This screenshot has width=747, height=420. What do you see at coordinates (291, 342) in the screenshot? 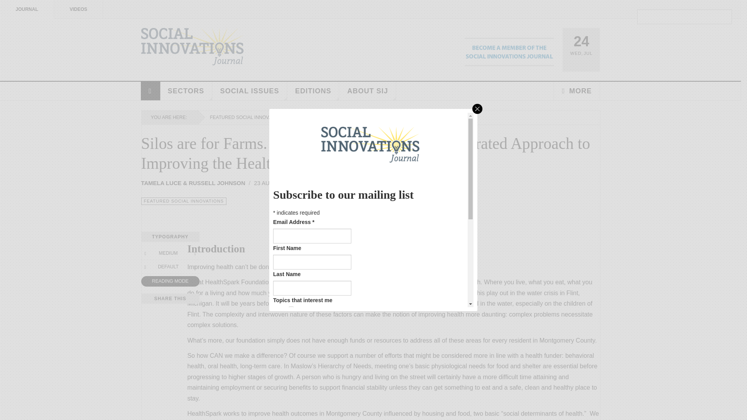
I see `8` at bounding box center [291, 342].